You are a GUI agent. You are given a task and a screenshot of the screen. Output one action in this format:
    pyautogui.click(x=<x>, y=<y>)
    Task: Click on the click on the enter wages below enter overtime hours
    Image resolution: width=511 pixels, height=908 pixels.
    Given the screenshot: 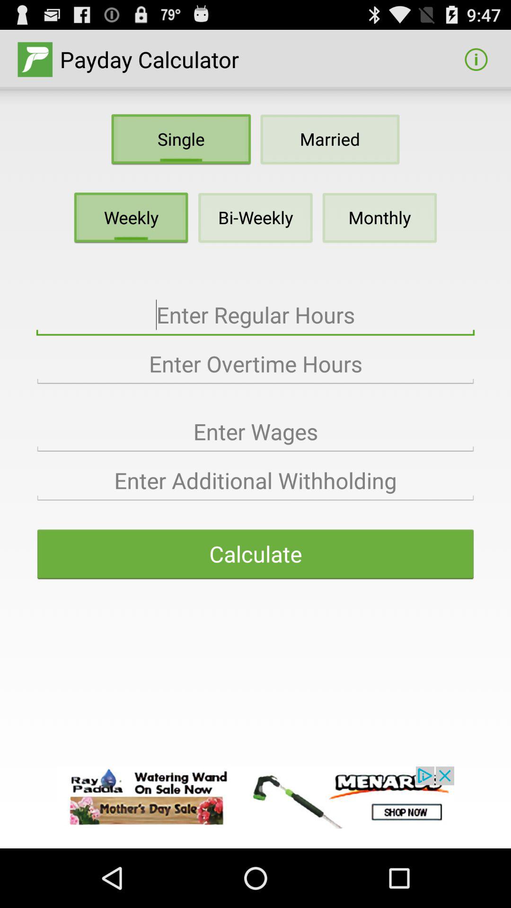 What is the action you would take?
    pyautogui.click(x=255, y=432)
    